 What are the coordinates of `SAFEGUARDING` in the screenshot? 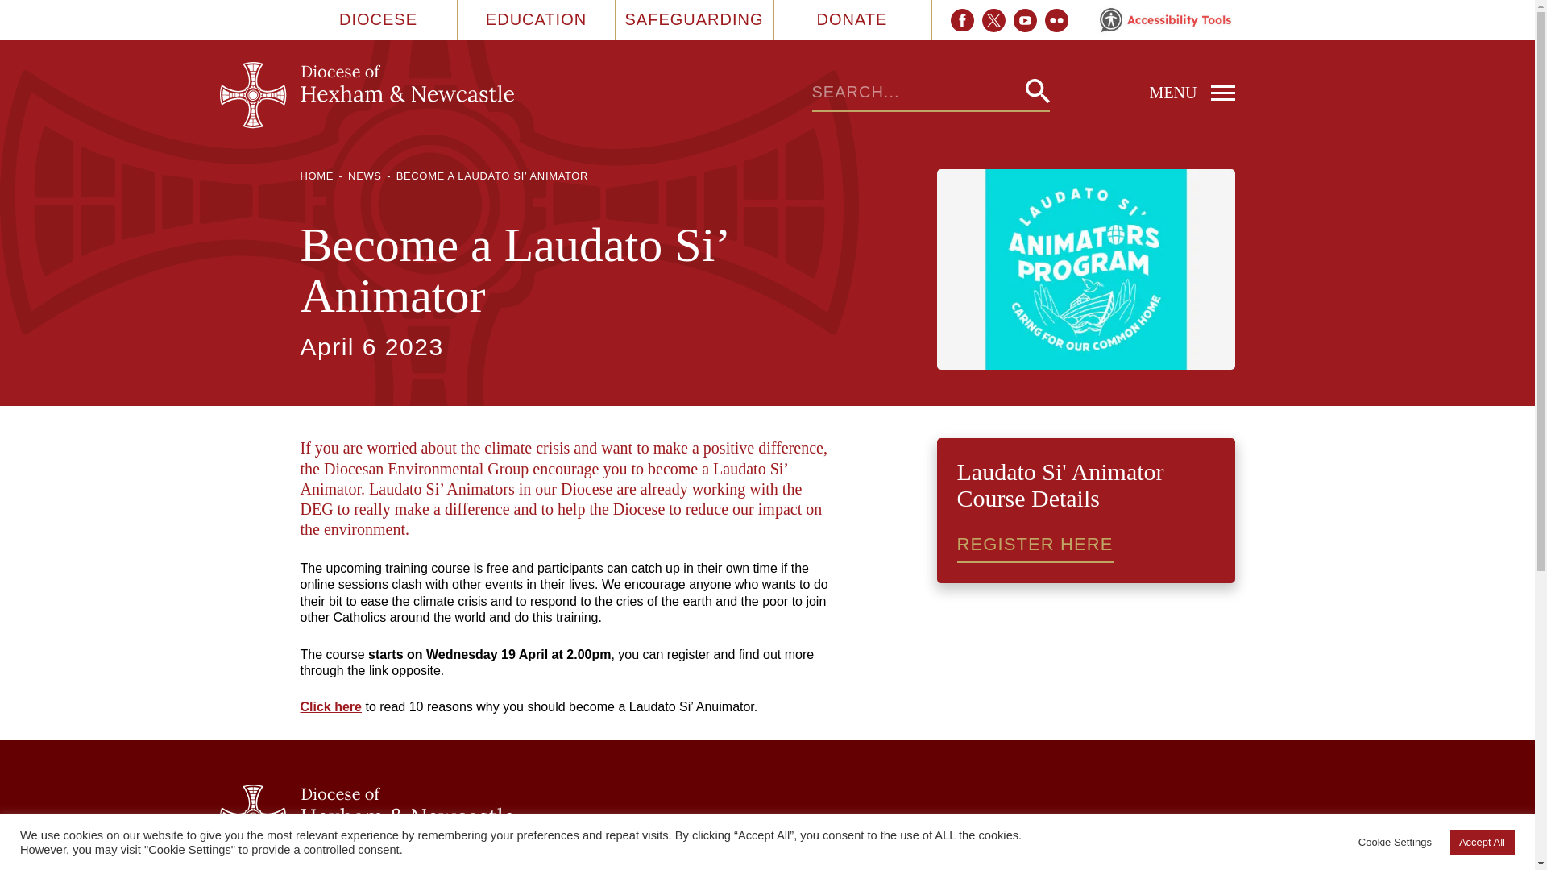 It's located at (693, 19).